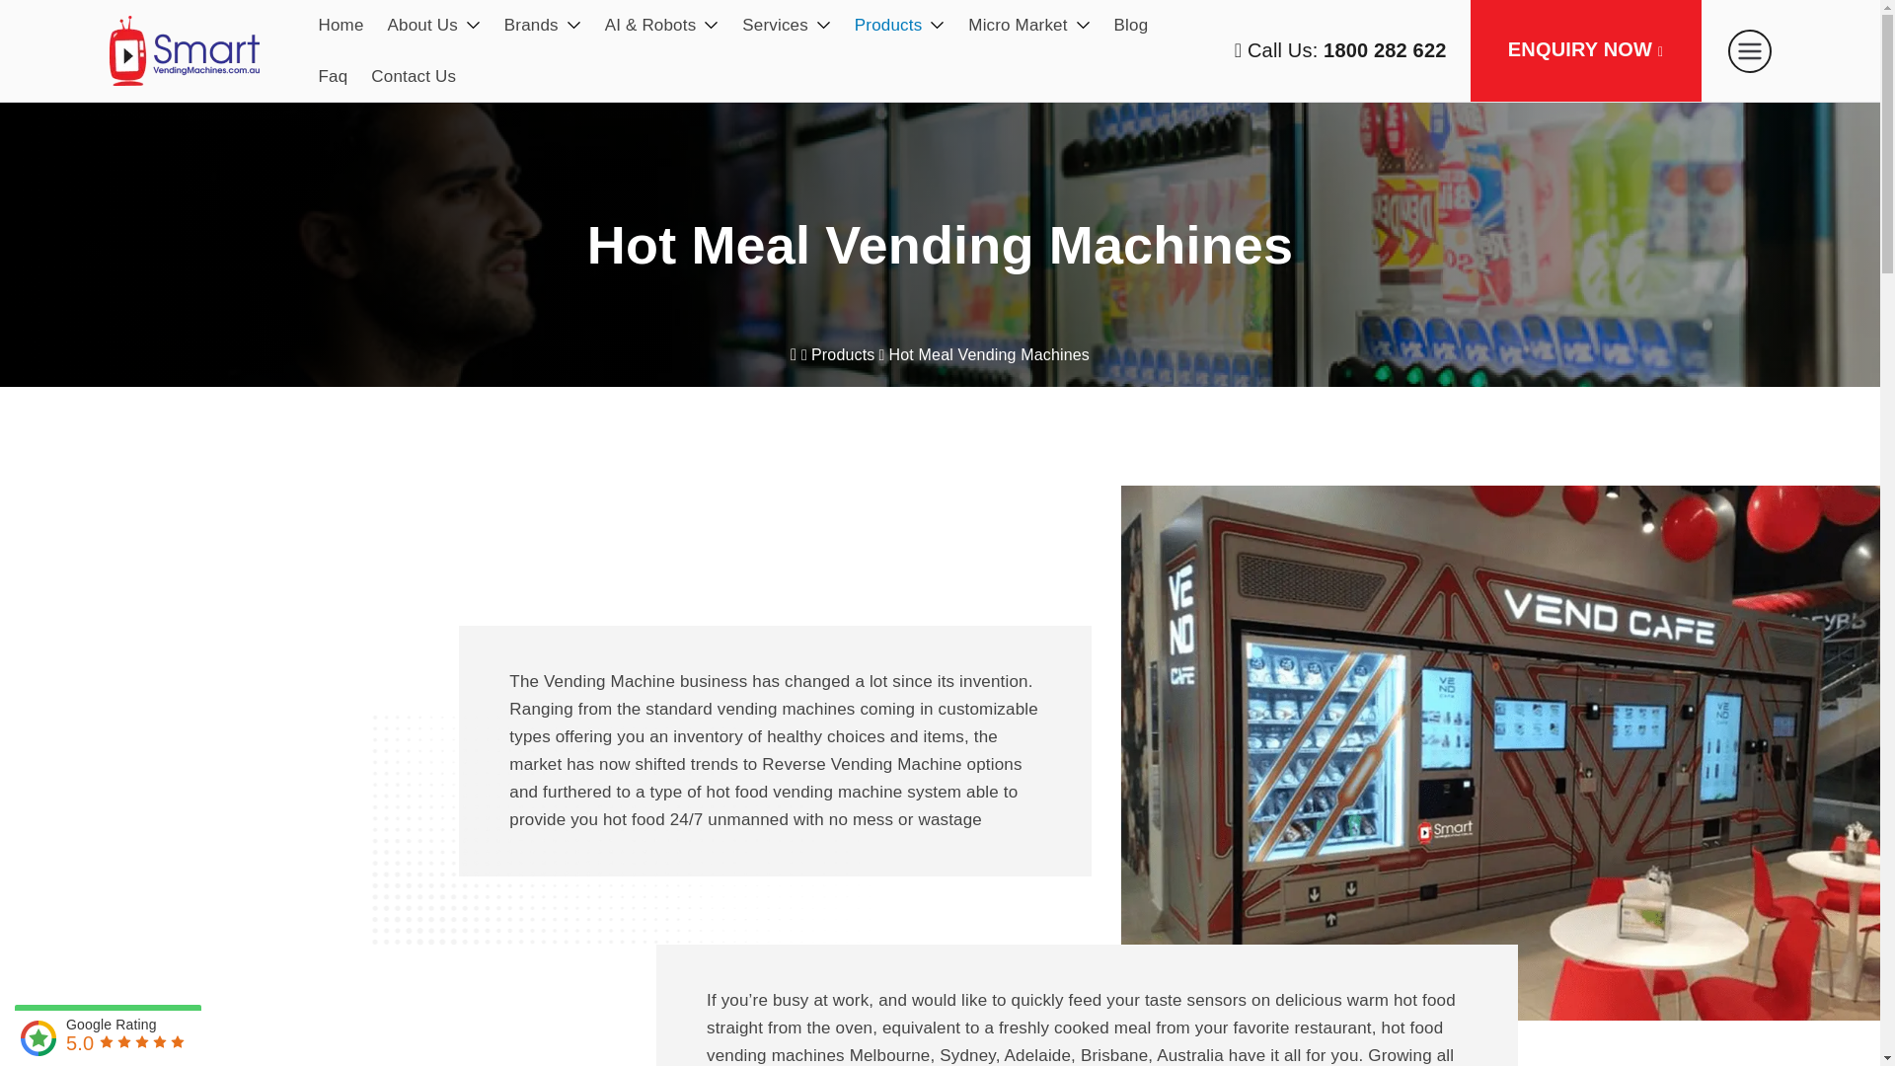  Describe the element at coordinates (898, 25) in the screenshot. I see `Products` at that location.